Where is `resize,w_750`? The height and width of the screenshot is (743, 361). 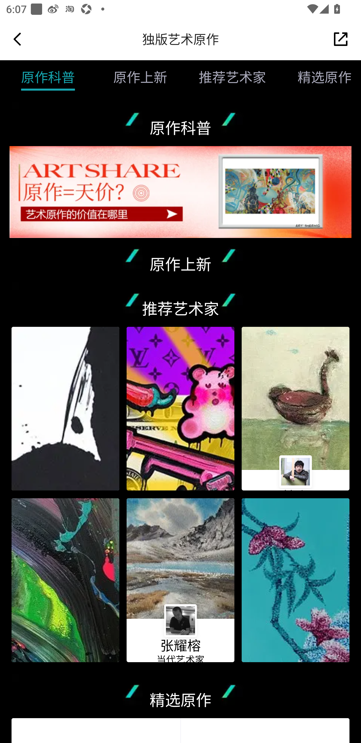
resize,w_750 is located at coordinates (65, 409).